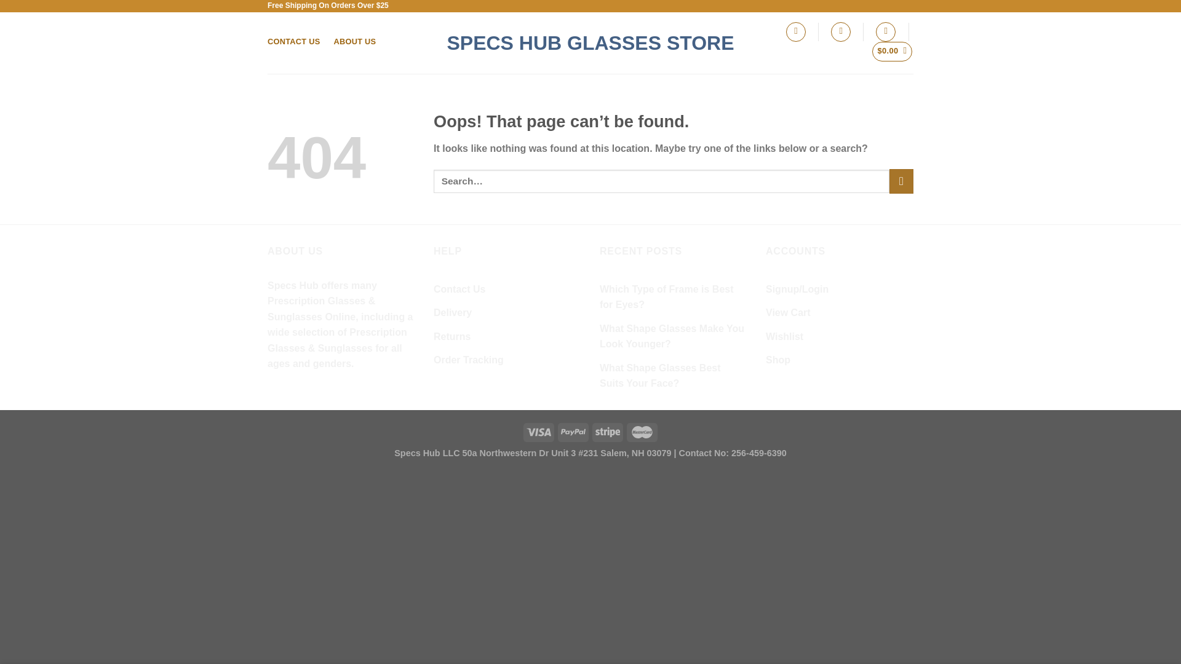  Describe the element at coordinates (452, 313) in the screenshot. I see `Delivery` at that location.